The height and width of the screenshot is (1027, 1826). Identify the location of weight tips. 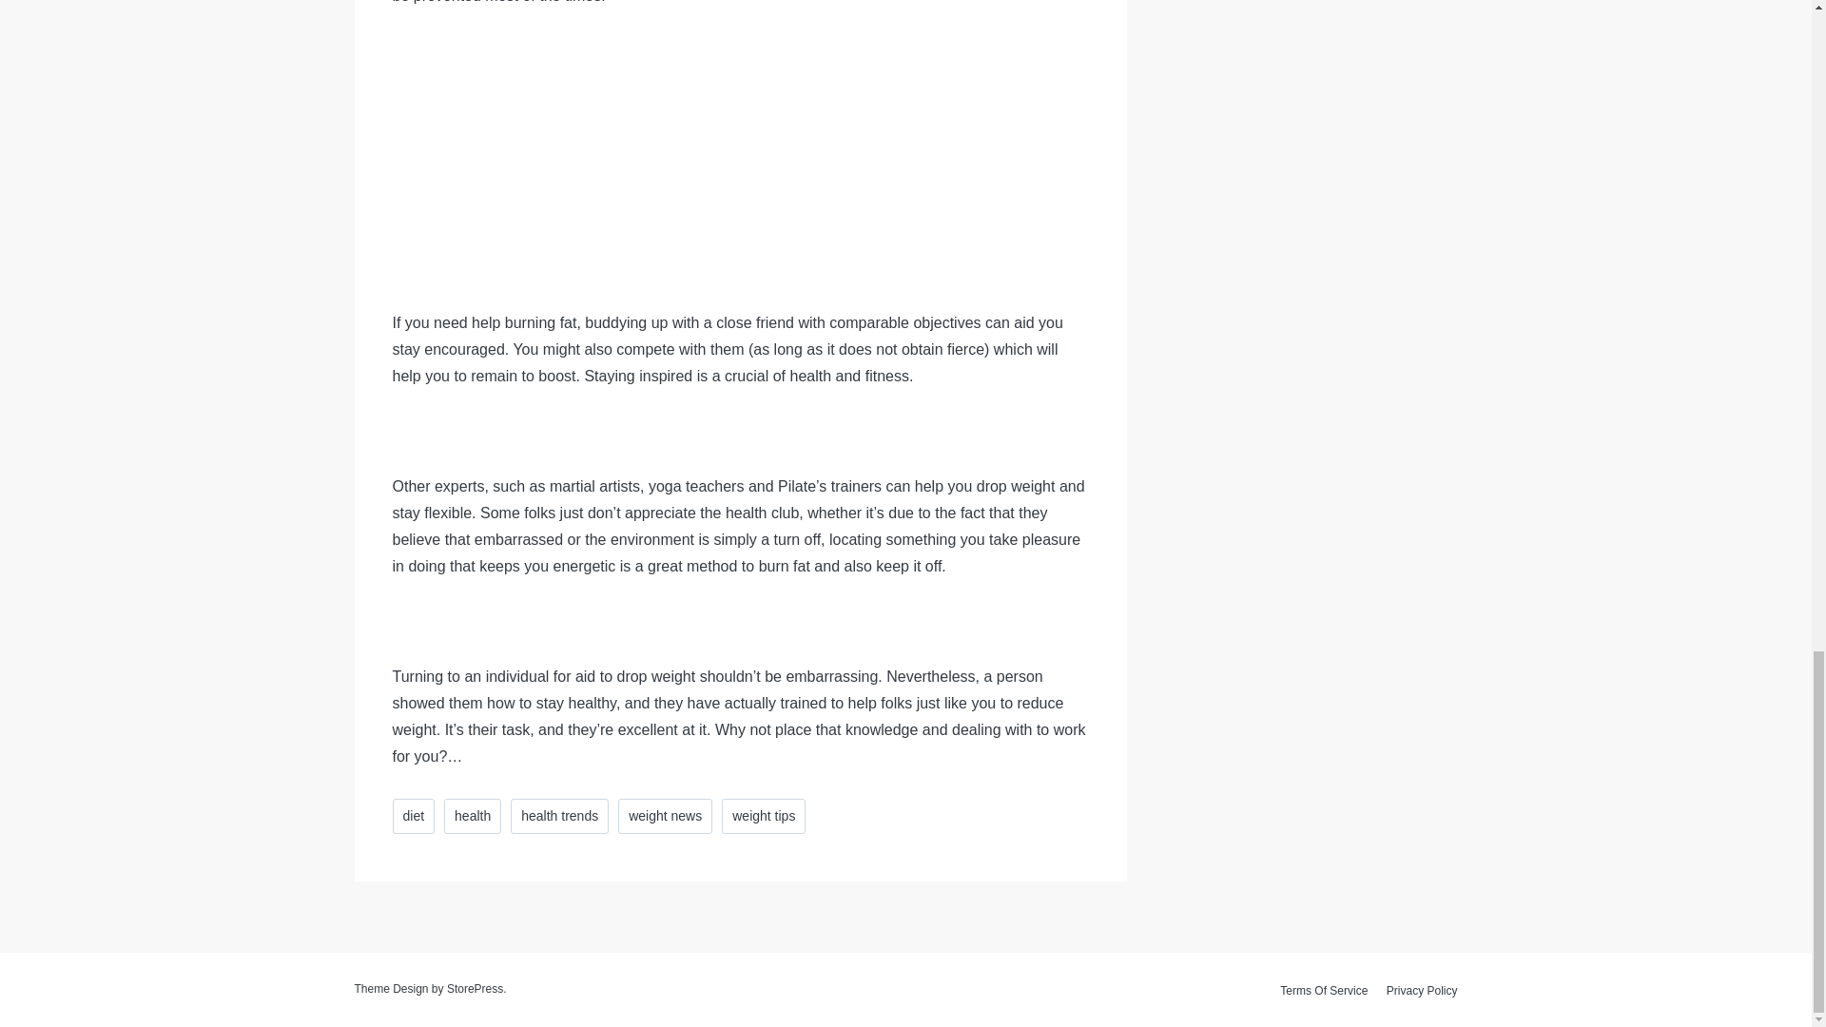
(763, 816).